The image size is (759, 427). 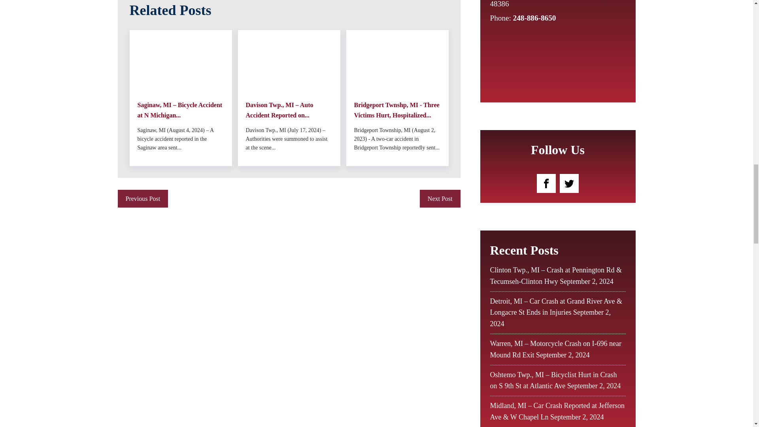 What do you see at coordinates (143, 198) in the screenshot?
I see `Previous Post` at bounding box center [143, 198].